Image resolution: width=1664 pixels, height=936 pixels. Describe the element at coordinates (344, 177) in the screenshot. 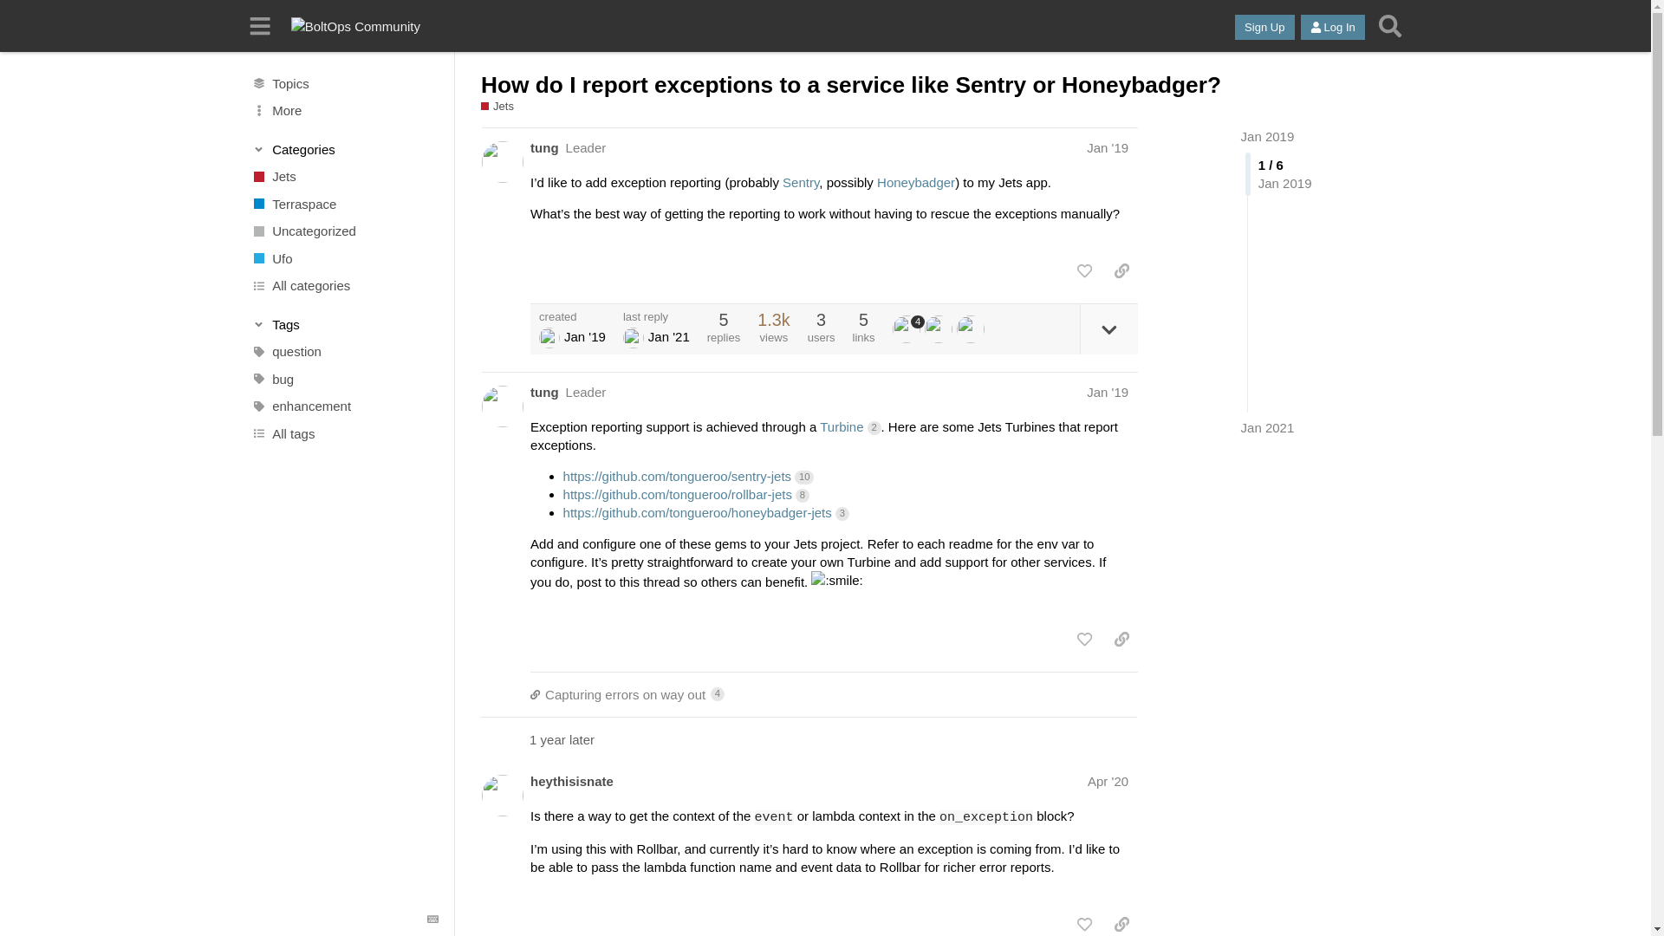

I see `The Ruby Serverless Framework - rubyonjets.com` at that location.